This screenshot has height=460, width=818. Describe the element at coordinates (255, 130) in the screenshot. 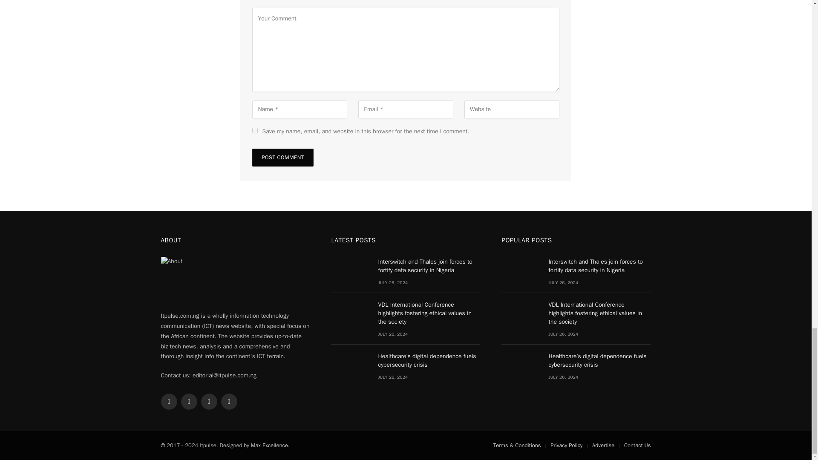

I see `yes` at that location.